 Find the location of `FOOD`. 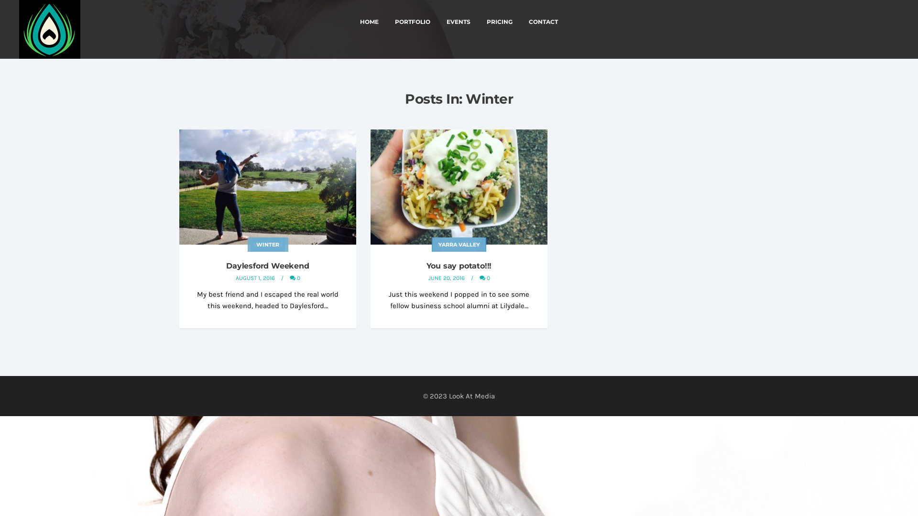

FOOD is located at coordinates (459, 244).